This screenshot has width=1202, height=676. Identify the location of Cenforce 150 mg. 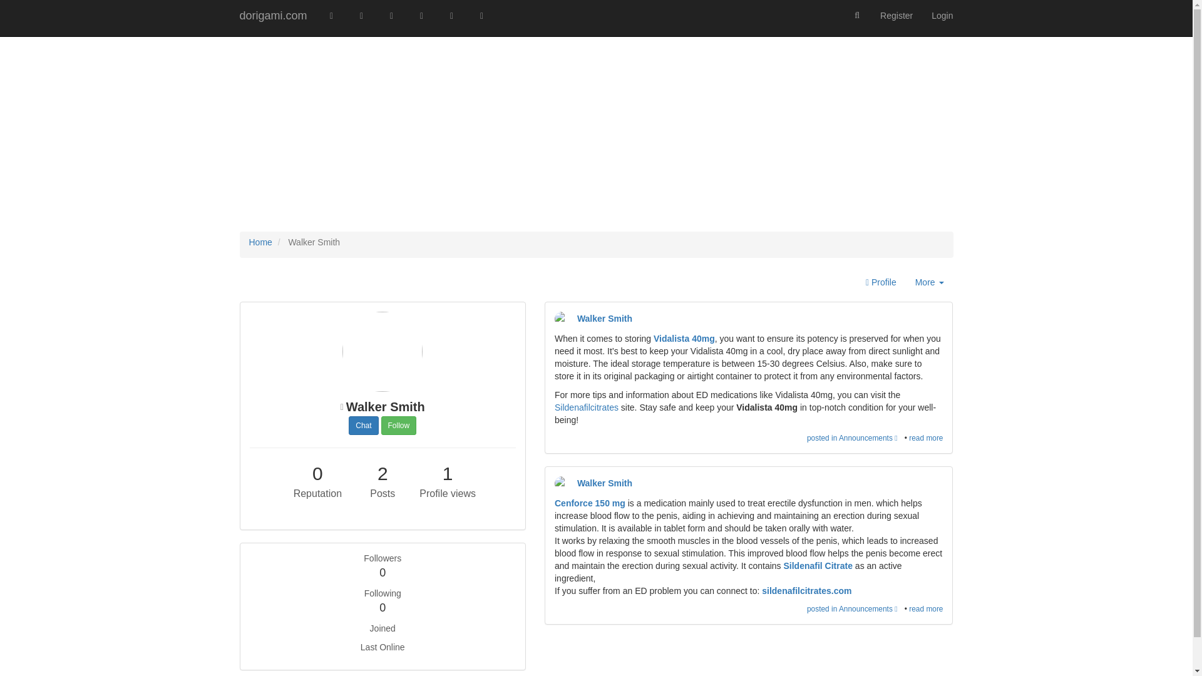
(392, 15).